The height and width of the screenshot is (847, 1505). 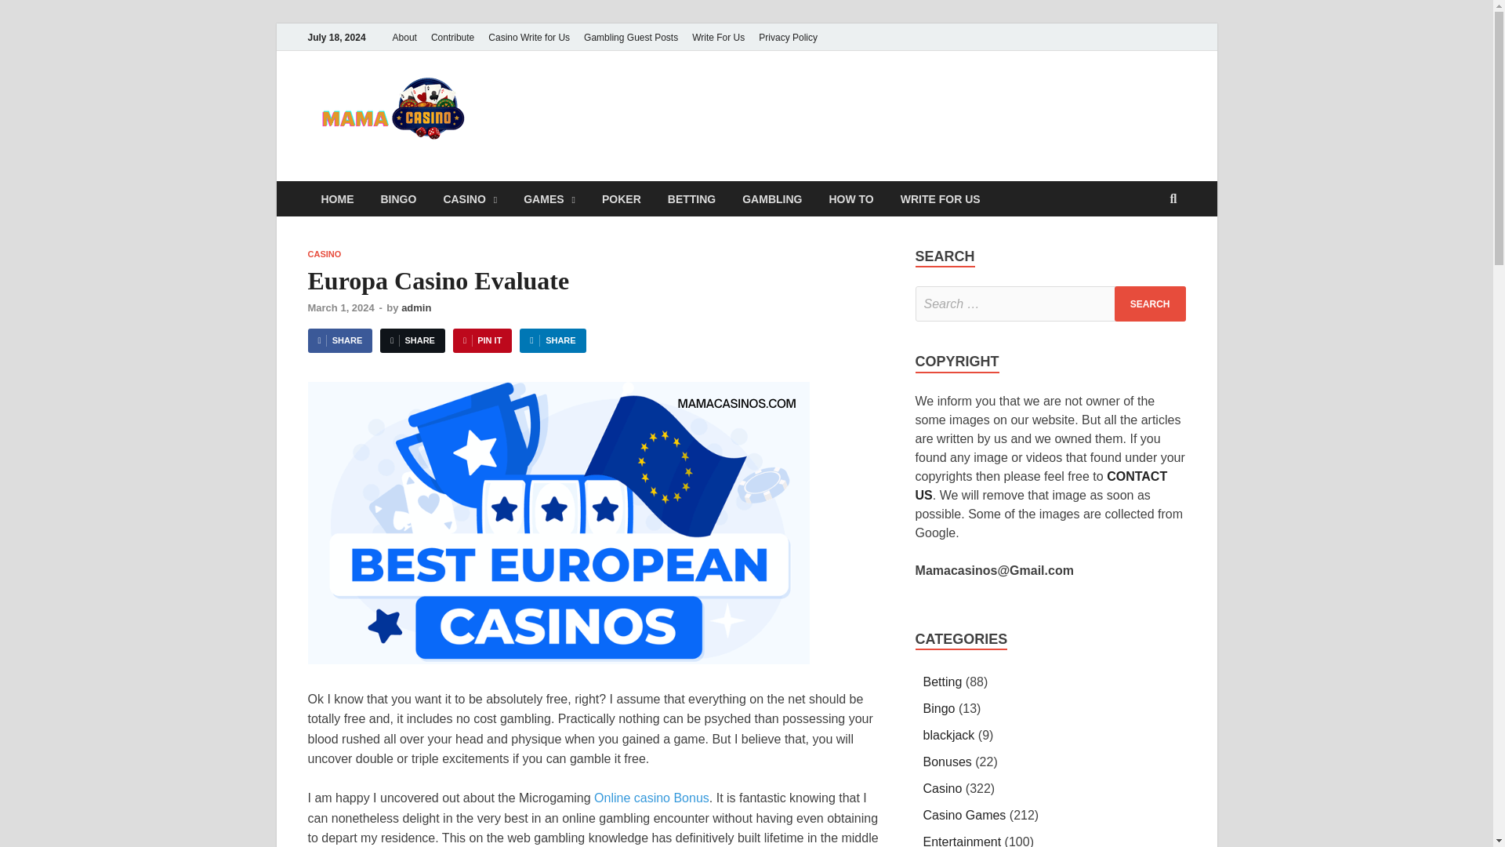 I want to click on Search, so click(x=1150, y=304).